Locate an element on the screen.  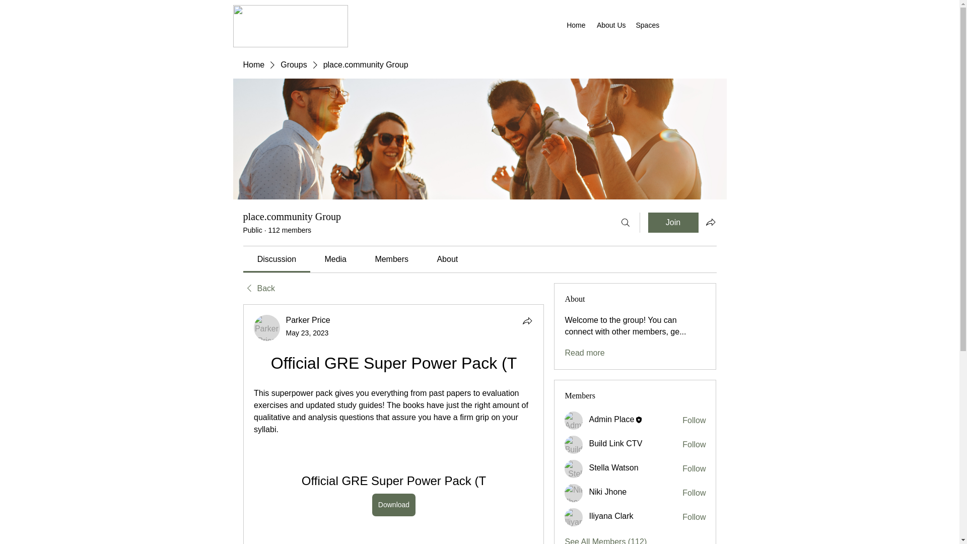
Parker Price is located at coordinates (308, 320).